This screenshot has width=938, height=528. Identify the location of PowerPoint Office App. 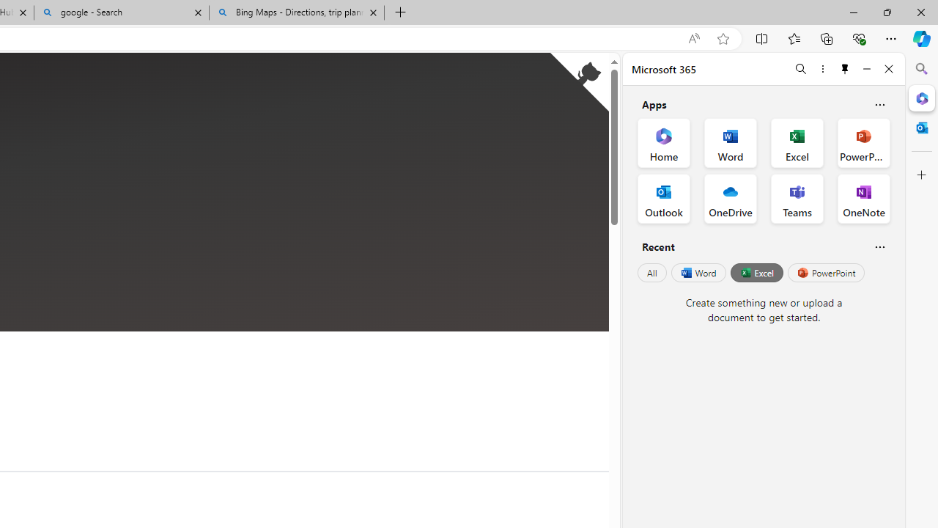
(863, 142).